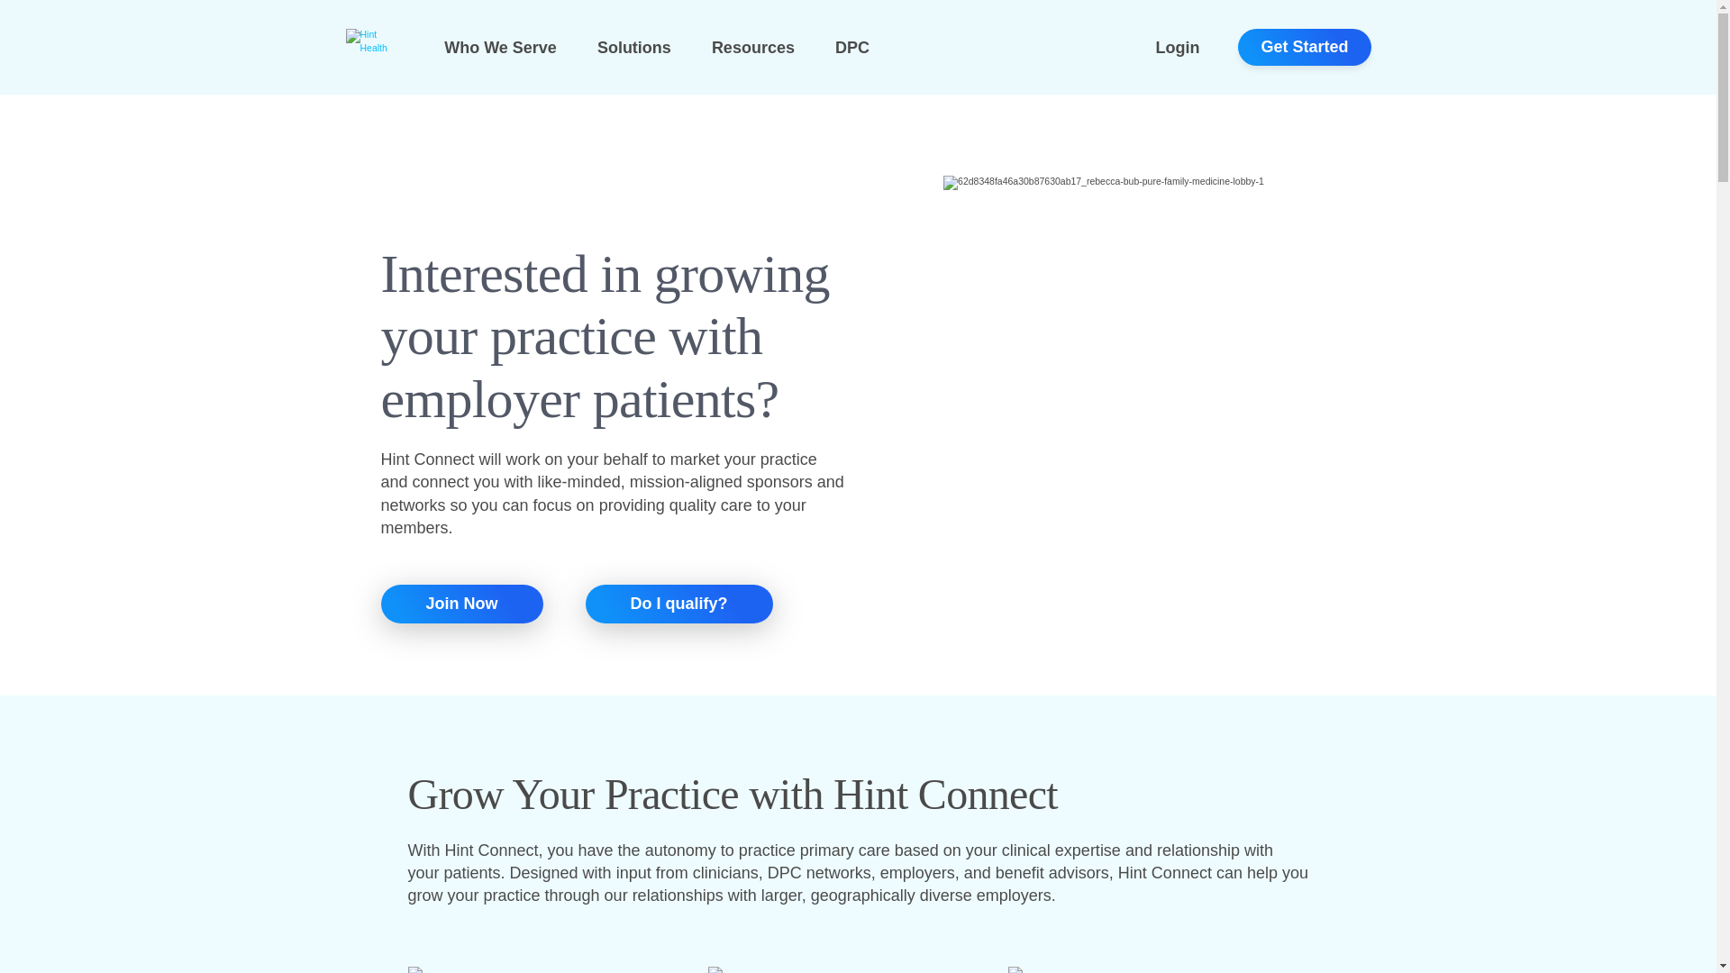 Image resolution: width=1730 pixels, height=973 pixels. Describe the element at coordinates (375, 41) in the screenshot. I see `Hint Health` at that location.